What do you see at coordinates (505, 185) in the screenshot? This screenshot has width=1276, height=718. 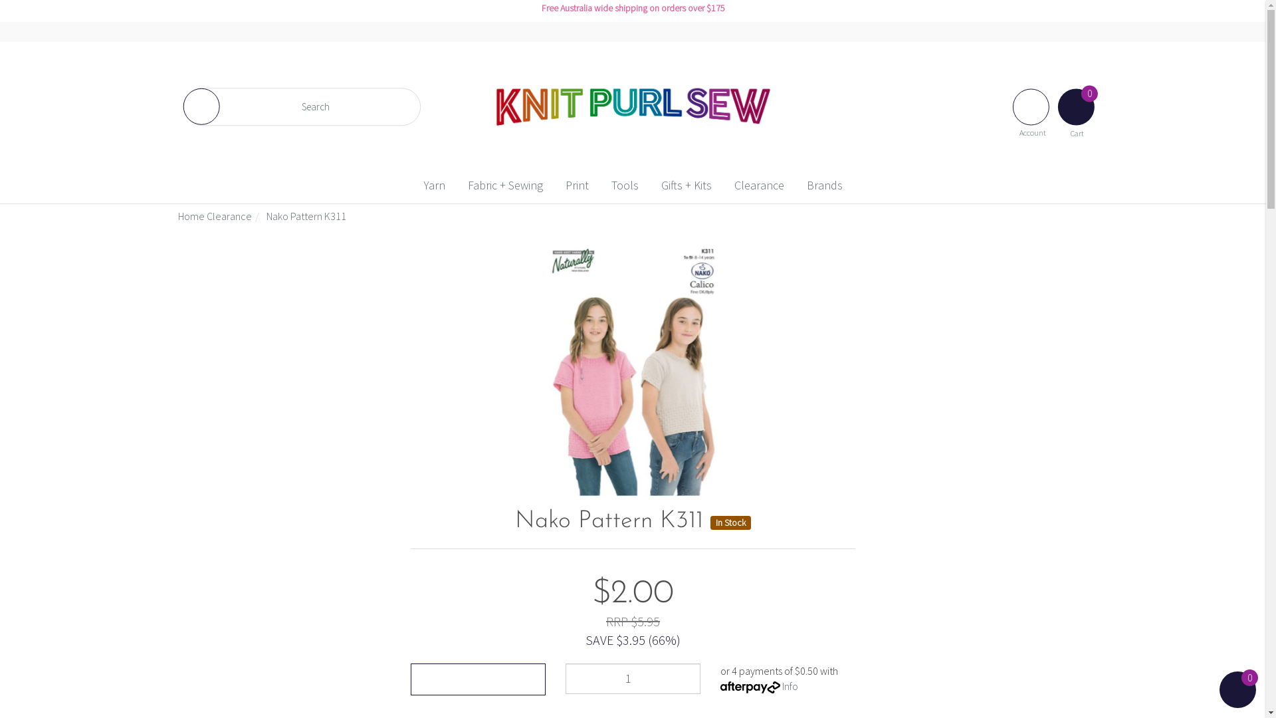 I see `Fabric + Sewing` at bounding box center [505, 185].